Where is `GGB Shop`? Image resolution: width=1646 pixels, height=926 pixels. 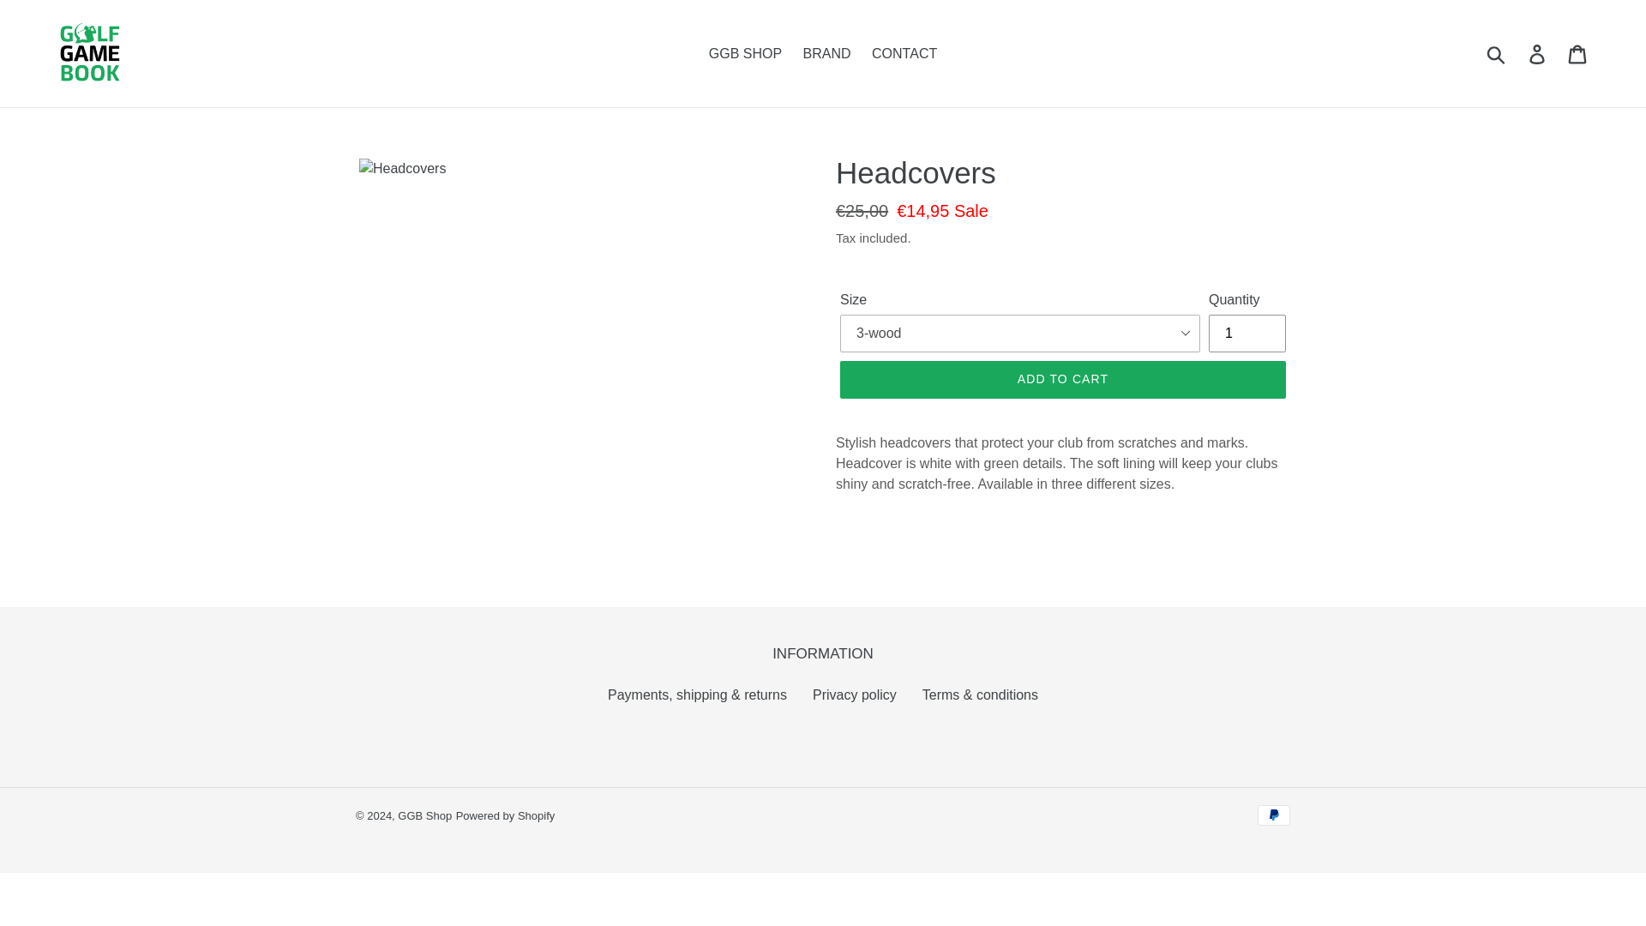 GGB Shop is located at coordinates (424, 815).